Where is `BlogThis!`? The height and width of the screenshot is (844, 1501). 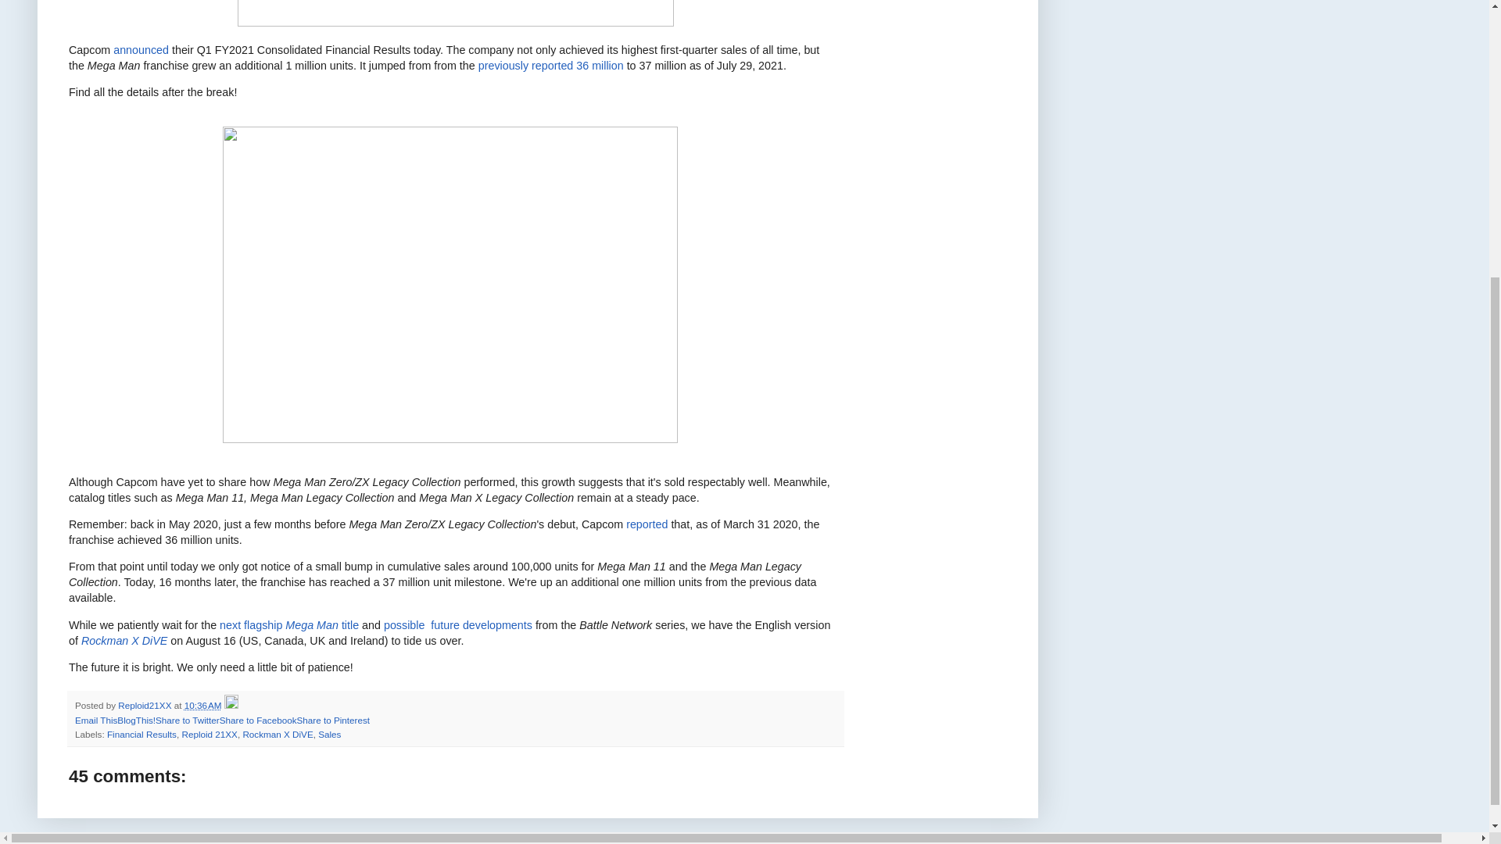
BlogThis! is located at coordinates (136, 719).